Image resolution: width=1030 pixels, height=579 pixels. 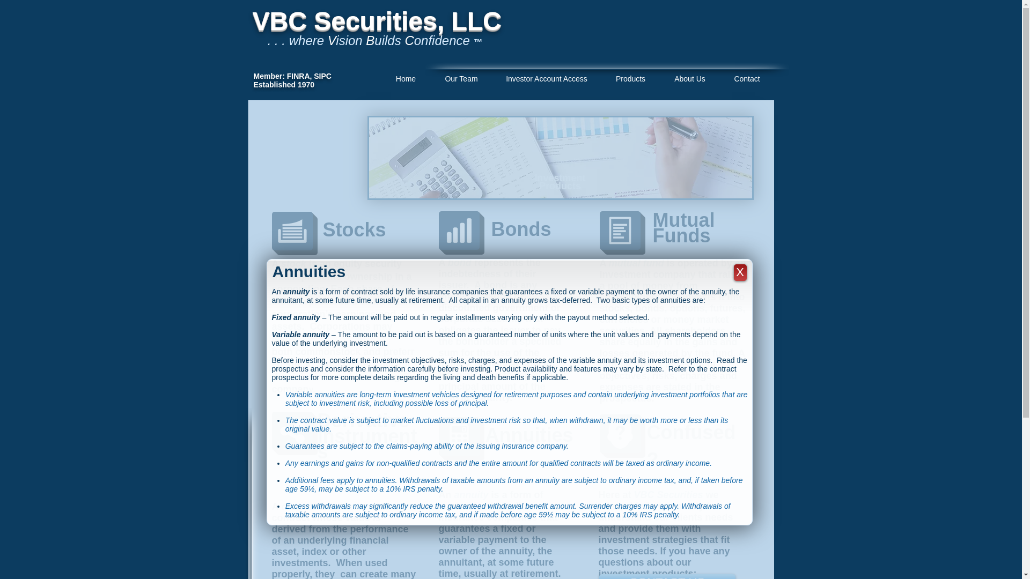 I want to click on Market Analysis , so click(x=560, y=158).